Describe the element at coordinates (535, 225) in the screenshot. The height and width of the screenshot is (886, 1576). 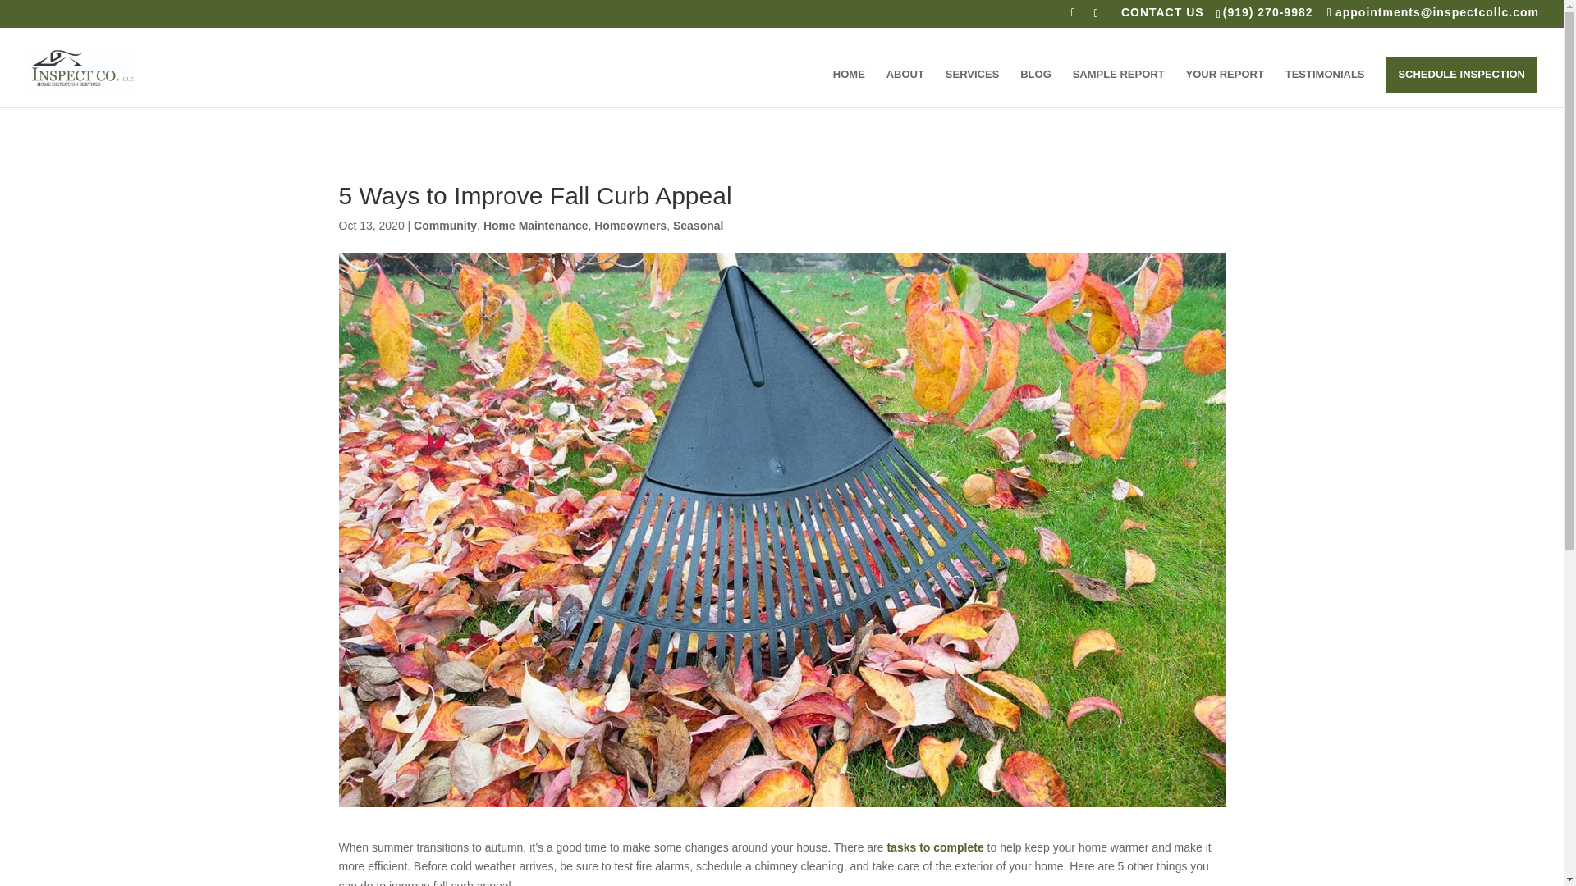
I see `Home Maintenance` at that location.